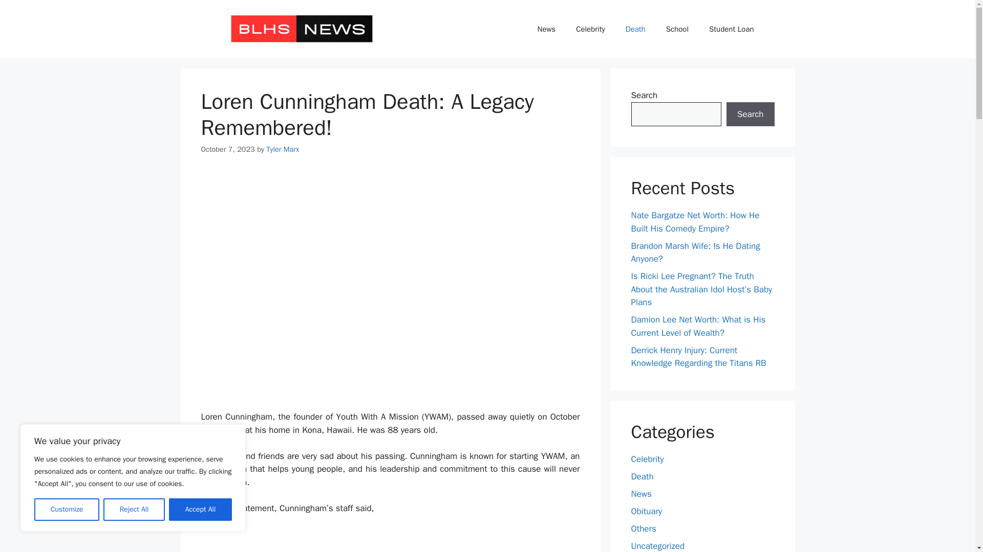 This screenshot has height=552, width=983. What do you see at coordinates (695, 222) in the screenshot?
I see `Nate Bargatze Net Worth: How He Built His Comedy Empire?` at bounding box center [695, 222].